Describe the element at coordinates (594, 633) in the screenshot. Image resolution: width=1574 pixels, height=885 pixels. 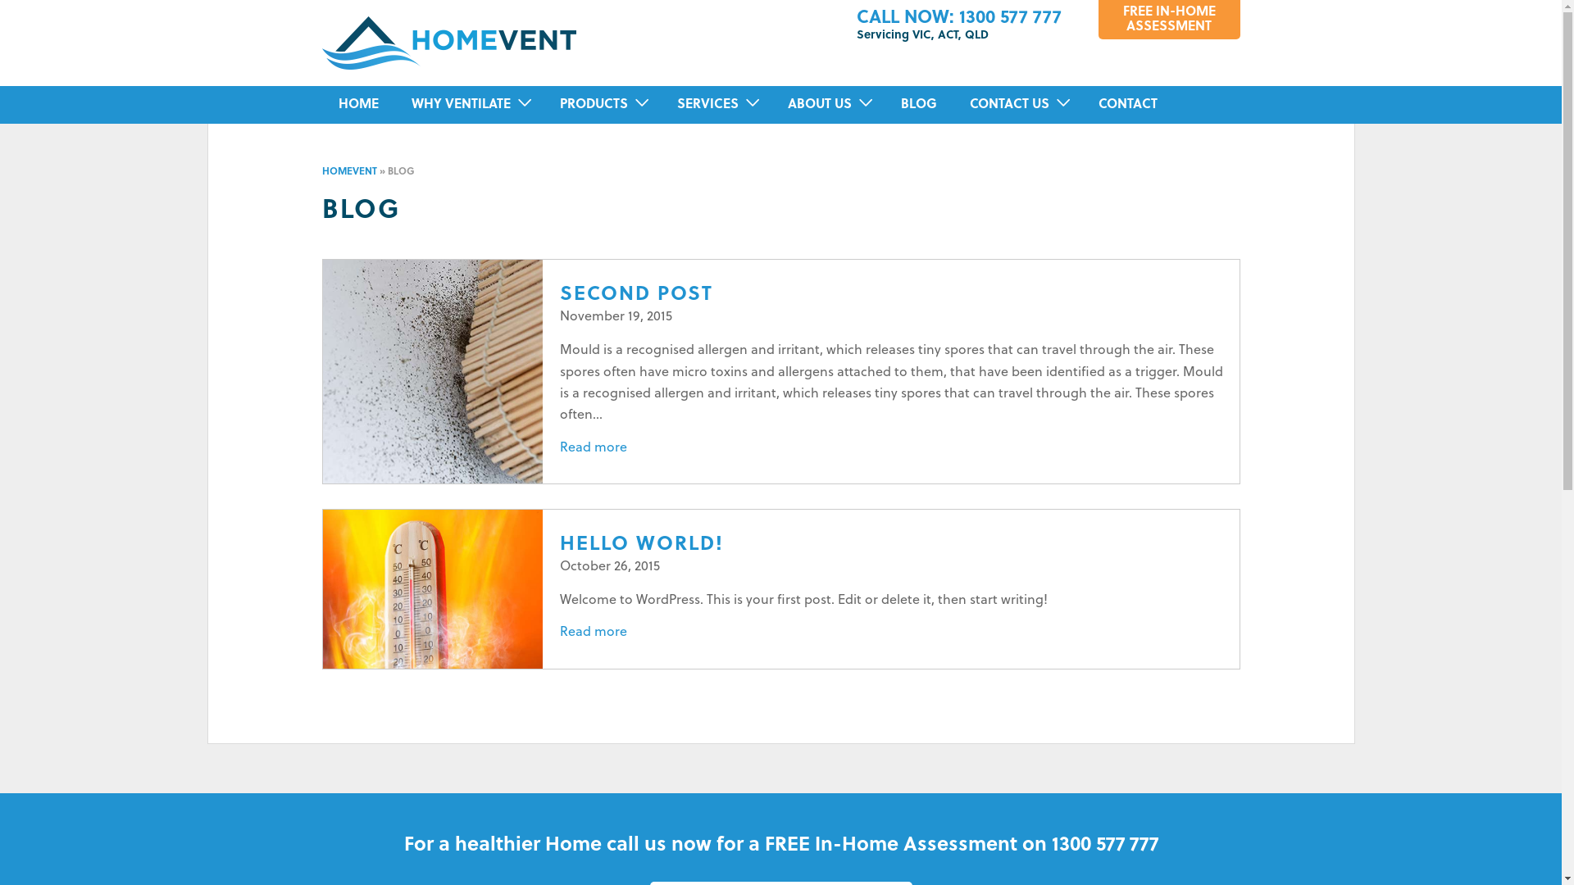
I see `Read more` at that location.